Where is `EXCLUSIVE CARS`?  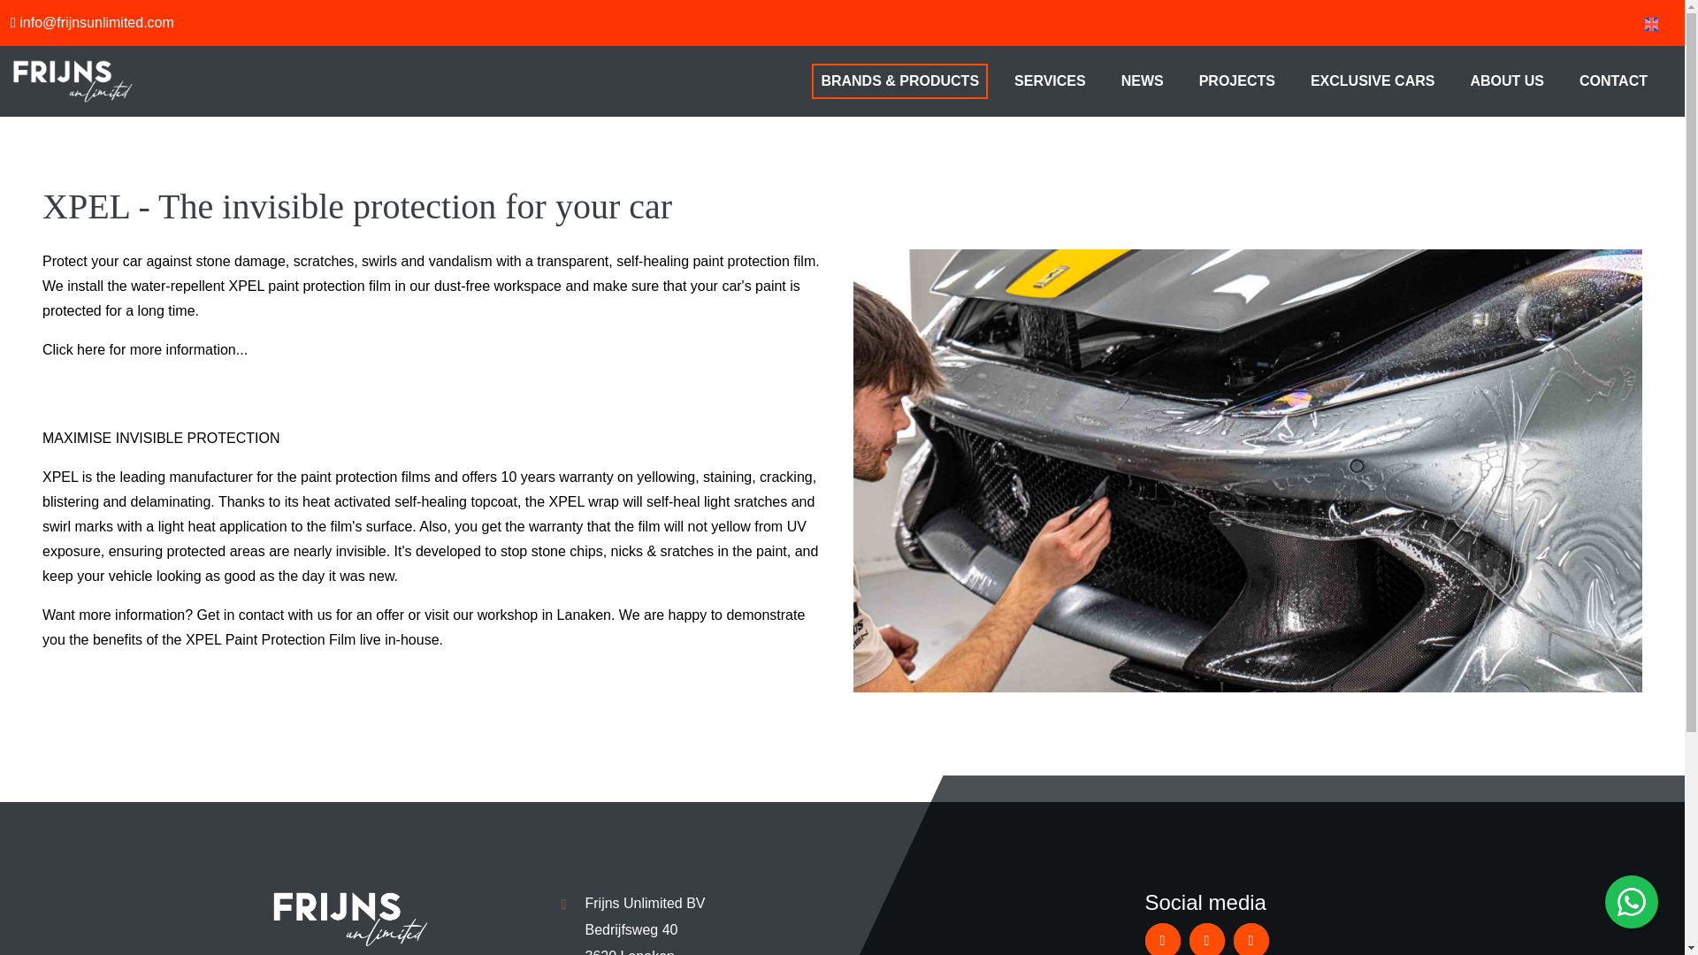
EXCLUSIVE CARS is located at coordinates (1373, 80).